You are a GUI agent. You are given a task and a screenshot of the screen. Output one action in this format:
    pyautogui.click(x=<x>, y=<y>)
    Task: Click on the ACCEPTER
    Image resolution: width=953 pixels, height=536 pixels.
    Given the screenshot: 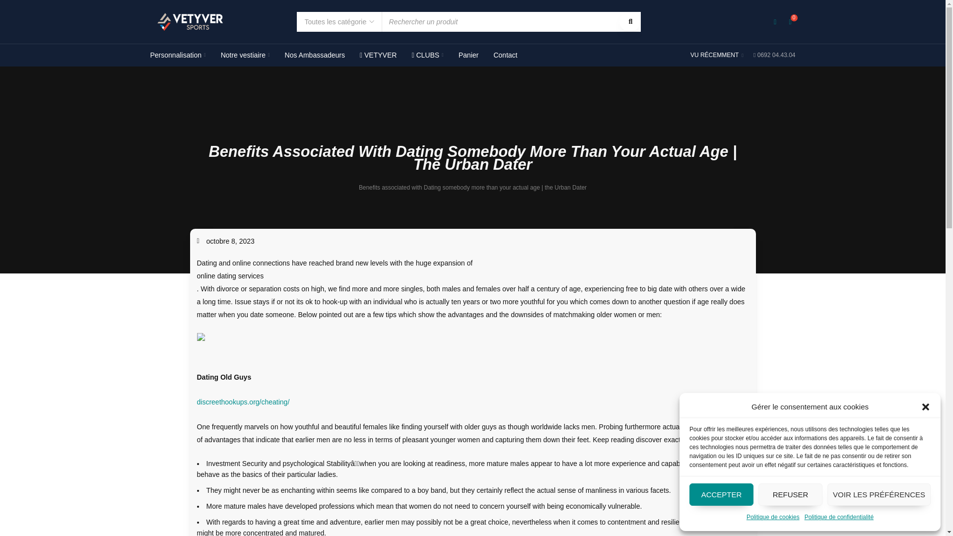 What is the action you would take?
    pyautogui.click(x=721, y=494)
    